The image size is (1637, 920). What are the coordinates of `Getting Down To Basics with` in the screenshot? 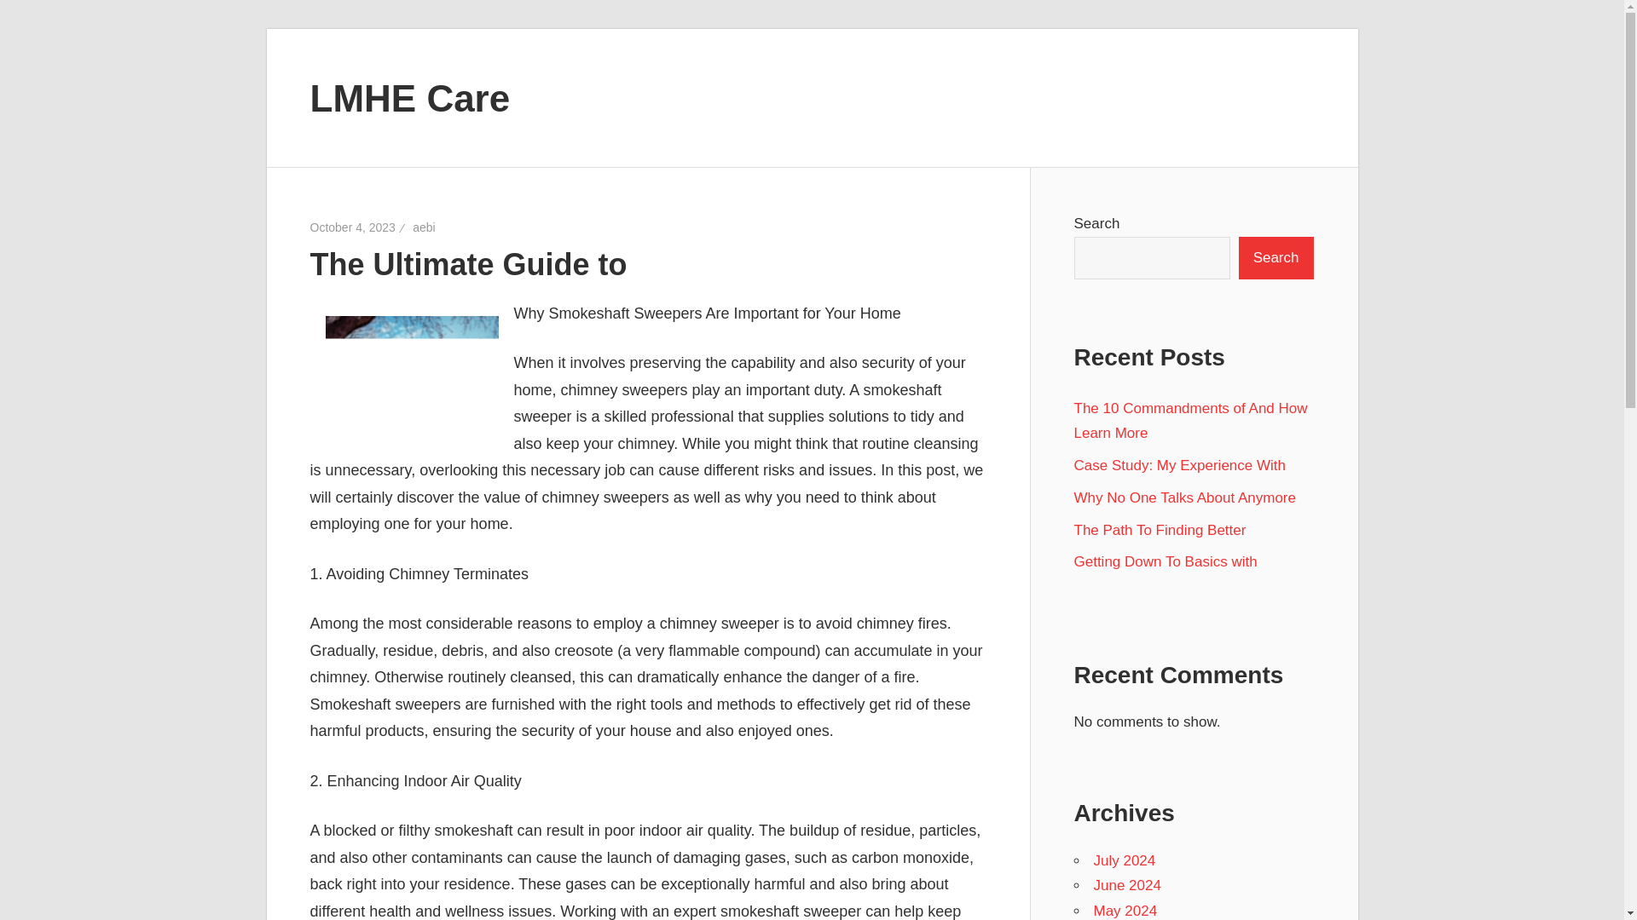 It's located at (1165, 561).